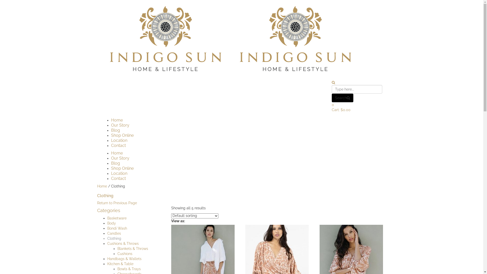  I want to click on Handbags & Wallets, so click(124, 259).